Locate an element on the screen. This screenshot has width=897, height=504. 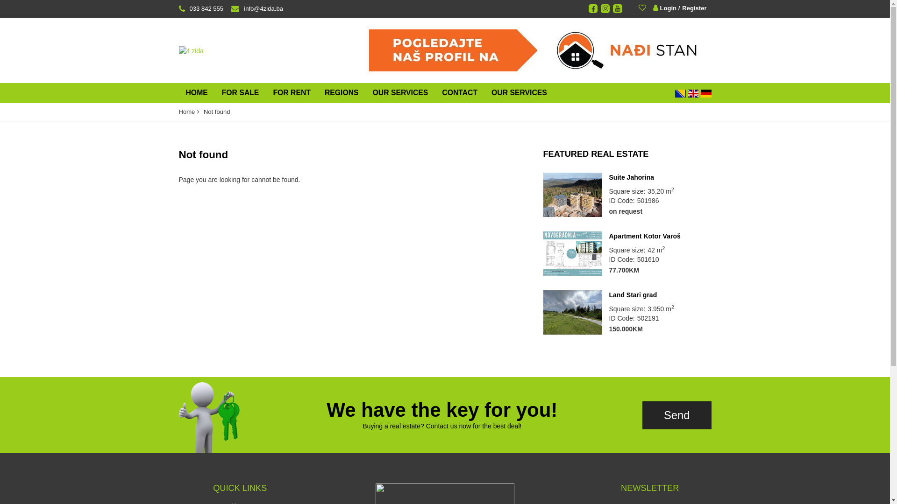
YouTube is located at coordinates (618, 8).